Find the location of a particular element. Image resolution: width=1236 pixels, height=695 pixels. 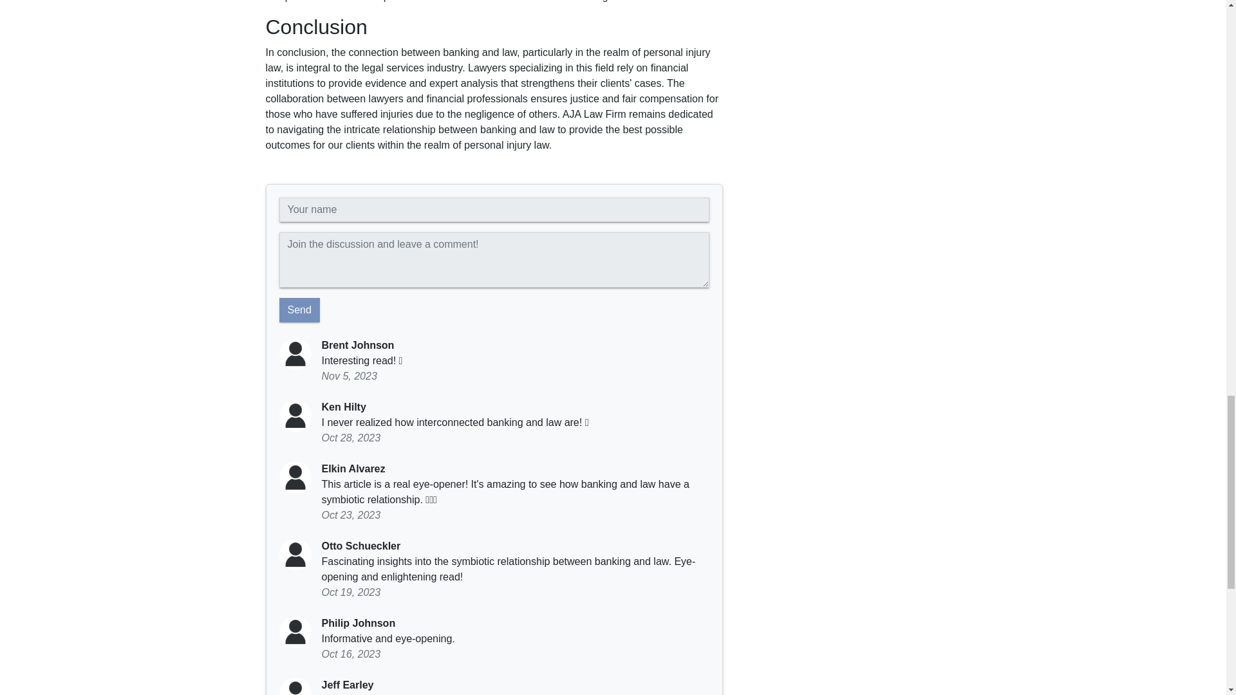

Send is located at coordinates (299, 310).